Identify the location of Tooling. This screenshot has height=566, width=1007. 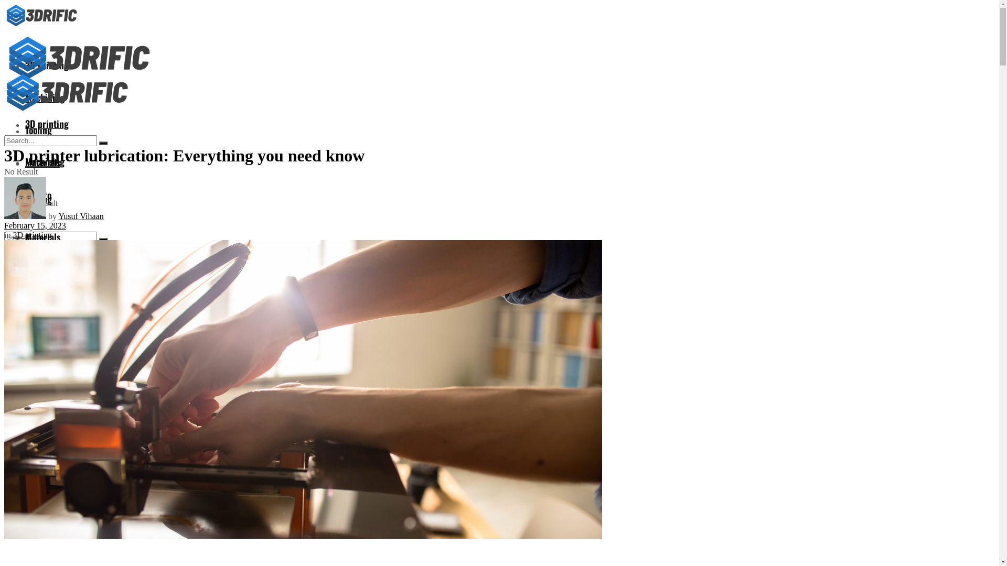
(39, 130).